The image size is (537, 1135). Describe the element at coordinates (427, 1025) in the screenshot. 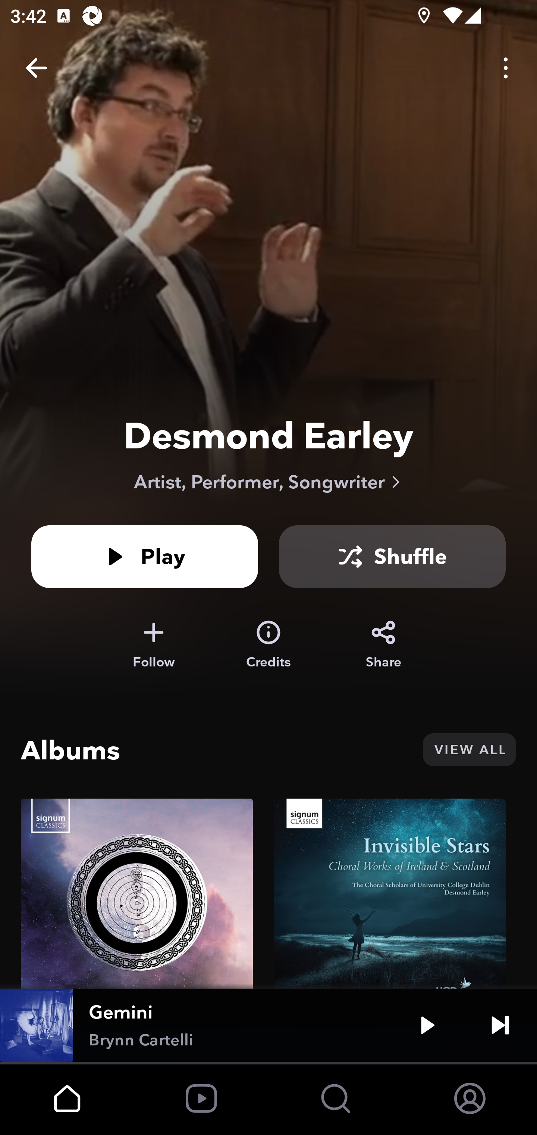

I see `Play` at that location.